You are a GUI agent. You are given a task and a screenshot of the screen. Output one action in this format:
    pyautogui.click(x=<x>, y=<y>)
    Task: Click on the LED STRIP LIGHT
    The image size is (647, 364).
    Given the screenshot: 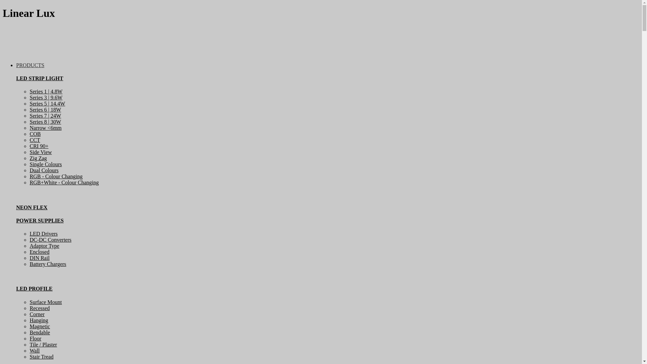 What is the action you would take?
    pyautogui.click(x=40, y=78)
    